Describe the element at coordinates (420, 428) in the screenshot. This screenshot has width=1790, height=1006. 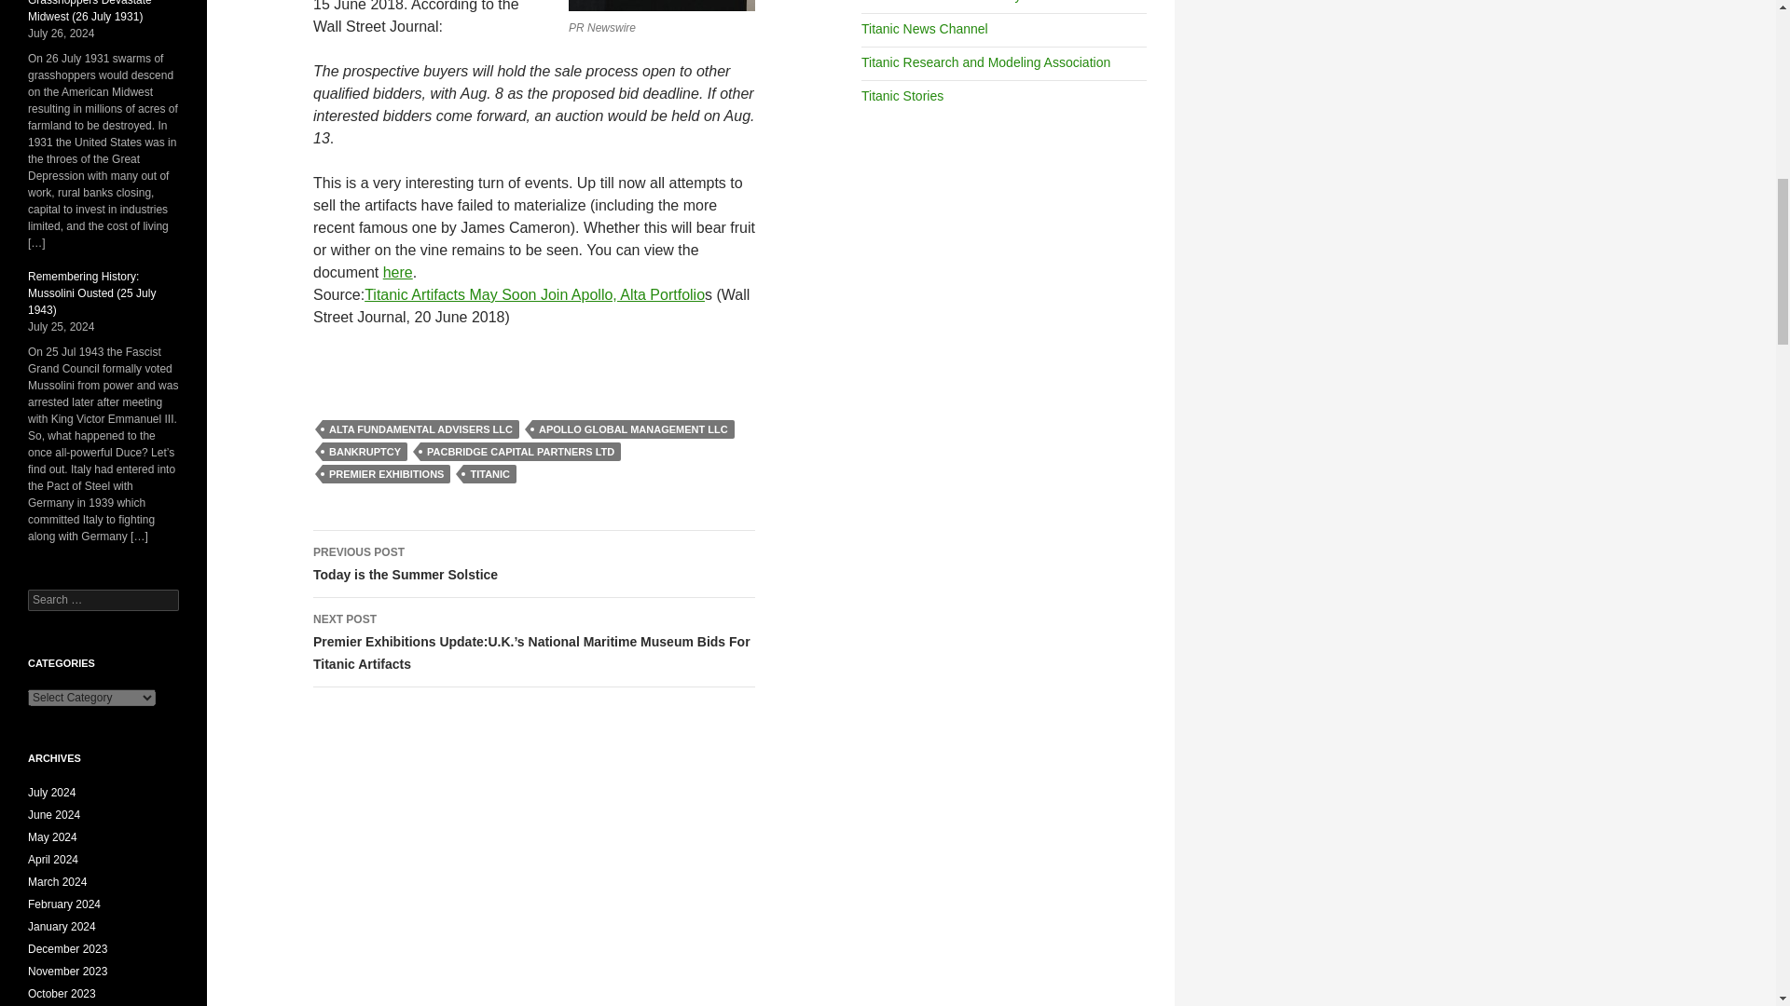
I see `ALTA FUNDAMENTAL ADVISERS LLC` at that location.